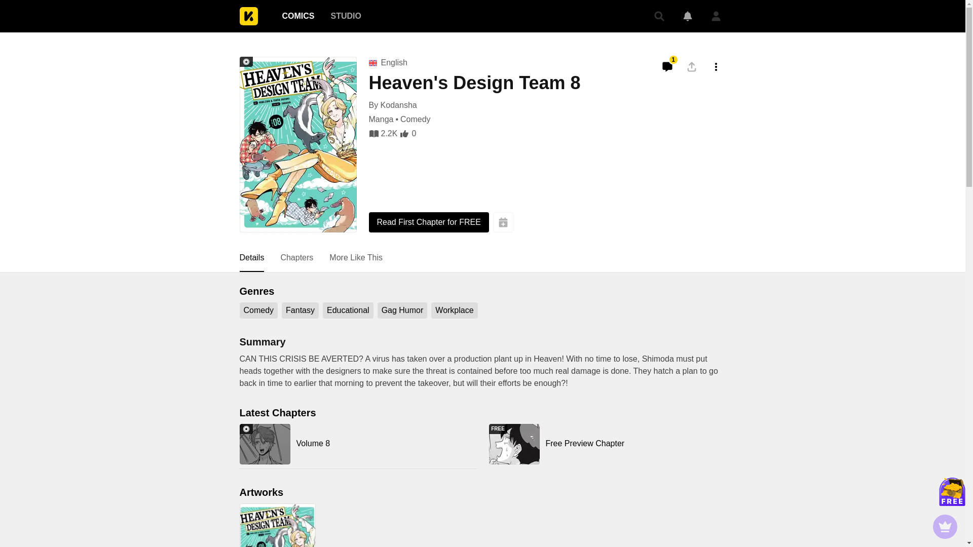  I want to click on Gag Humor, so click(454, 310).